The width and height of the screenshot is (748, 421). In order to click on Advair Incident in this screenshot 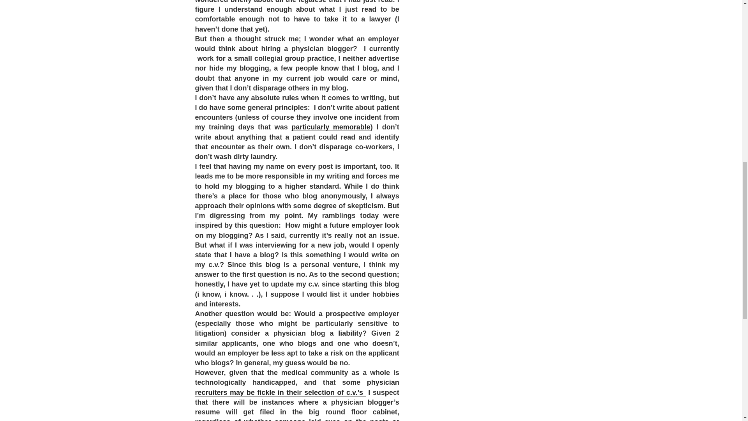, I will do `click(331, 127)`.